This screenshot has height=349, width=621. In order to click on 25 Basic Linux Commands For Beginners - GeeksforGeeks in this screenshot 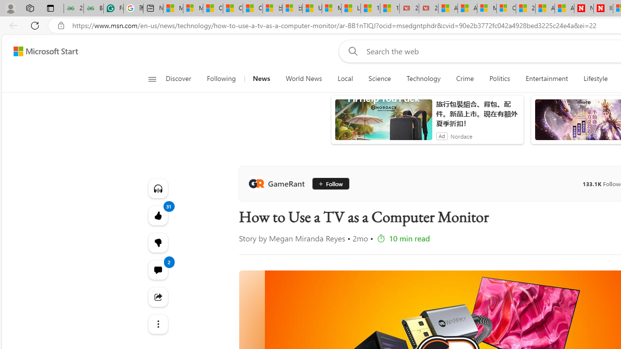, I will do `click(73, 9)`.